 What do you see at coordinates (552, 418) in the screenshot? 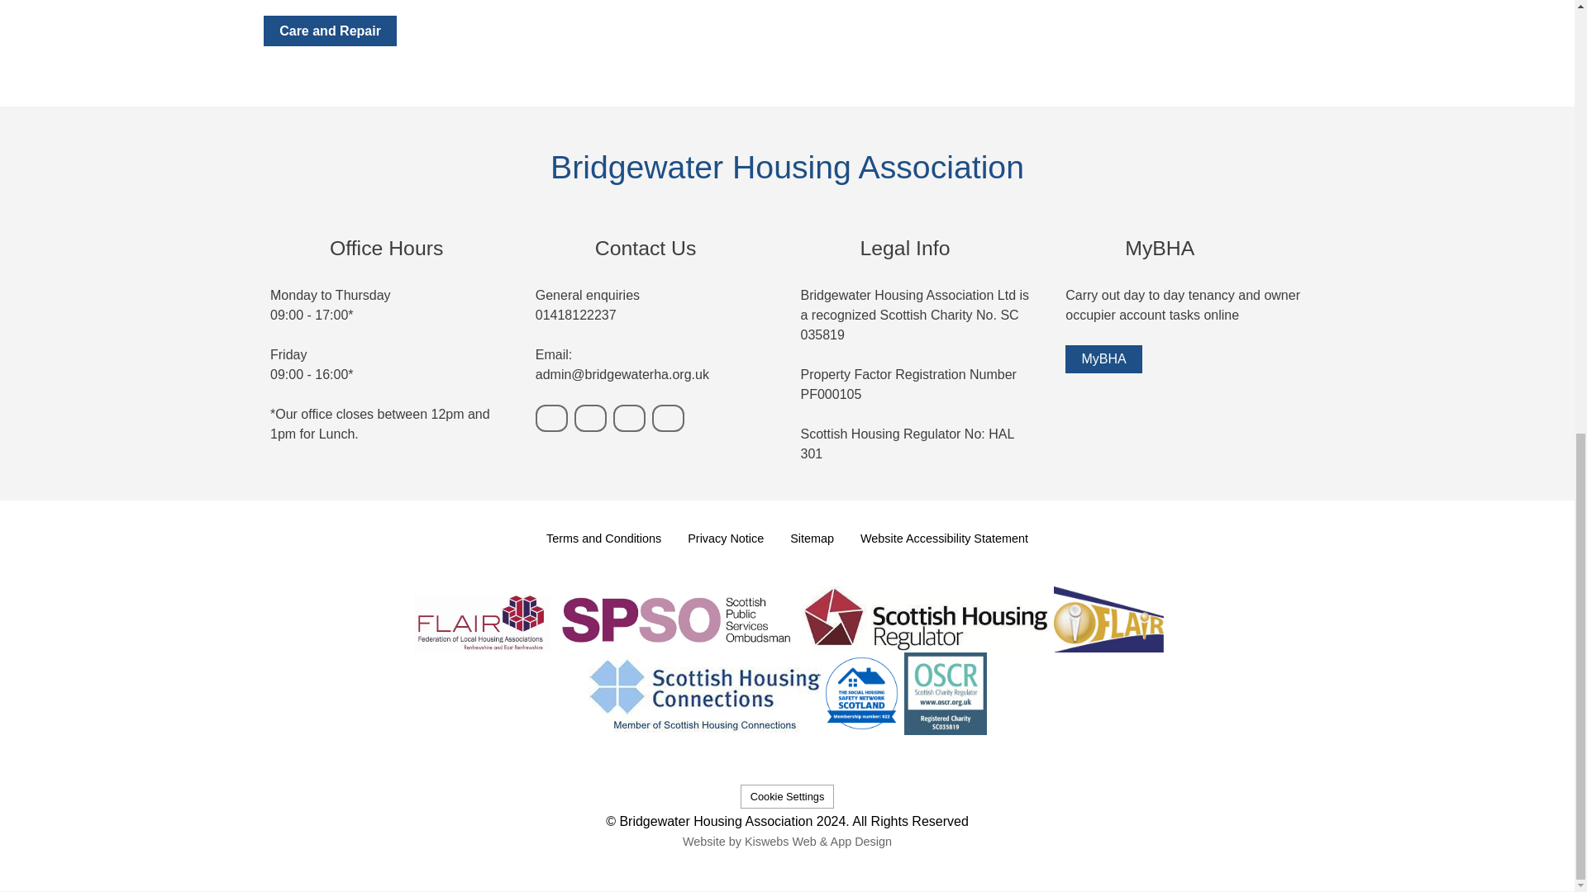
I see `Phone` at bounding box center [552, 418].